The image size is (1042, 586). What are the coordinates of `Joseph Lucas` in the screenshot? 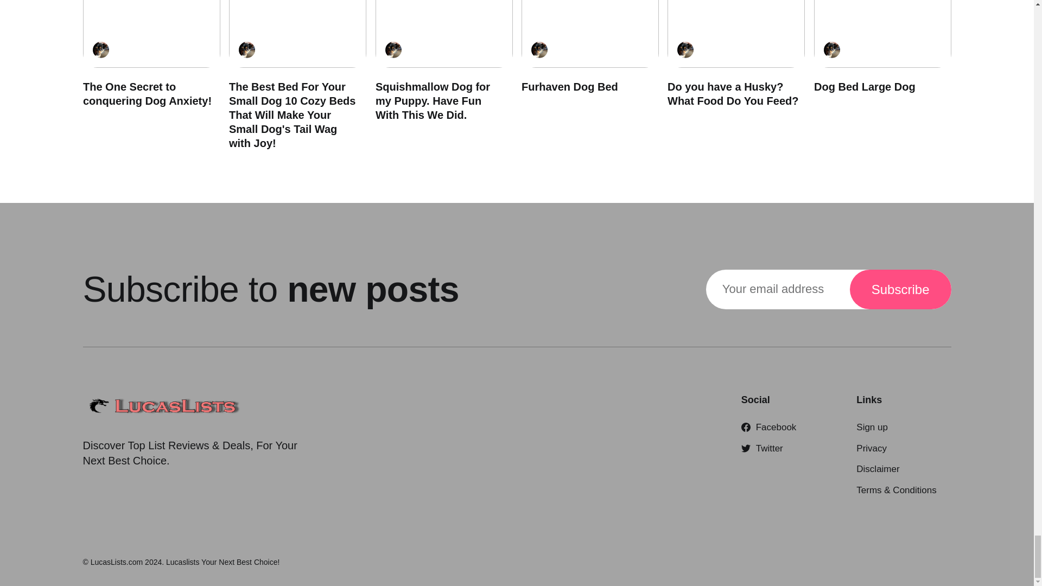 It's located at (831, 49).